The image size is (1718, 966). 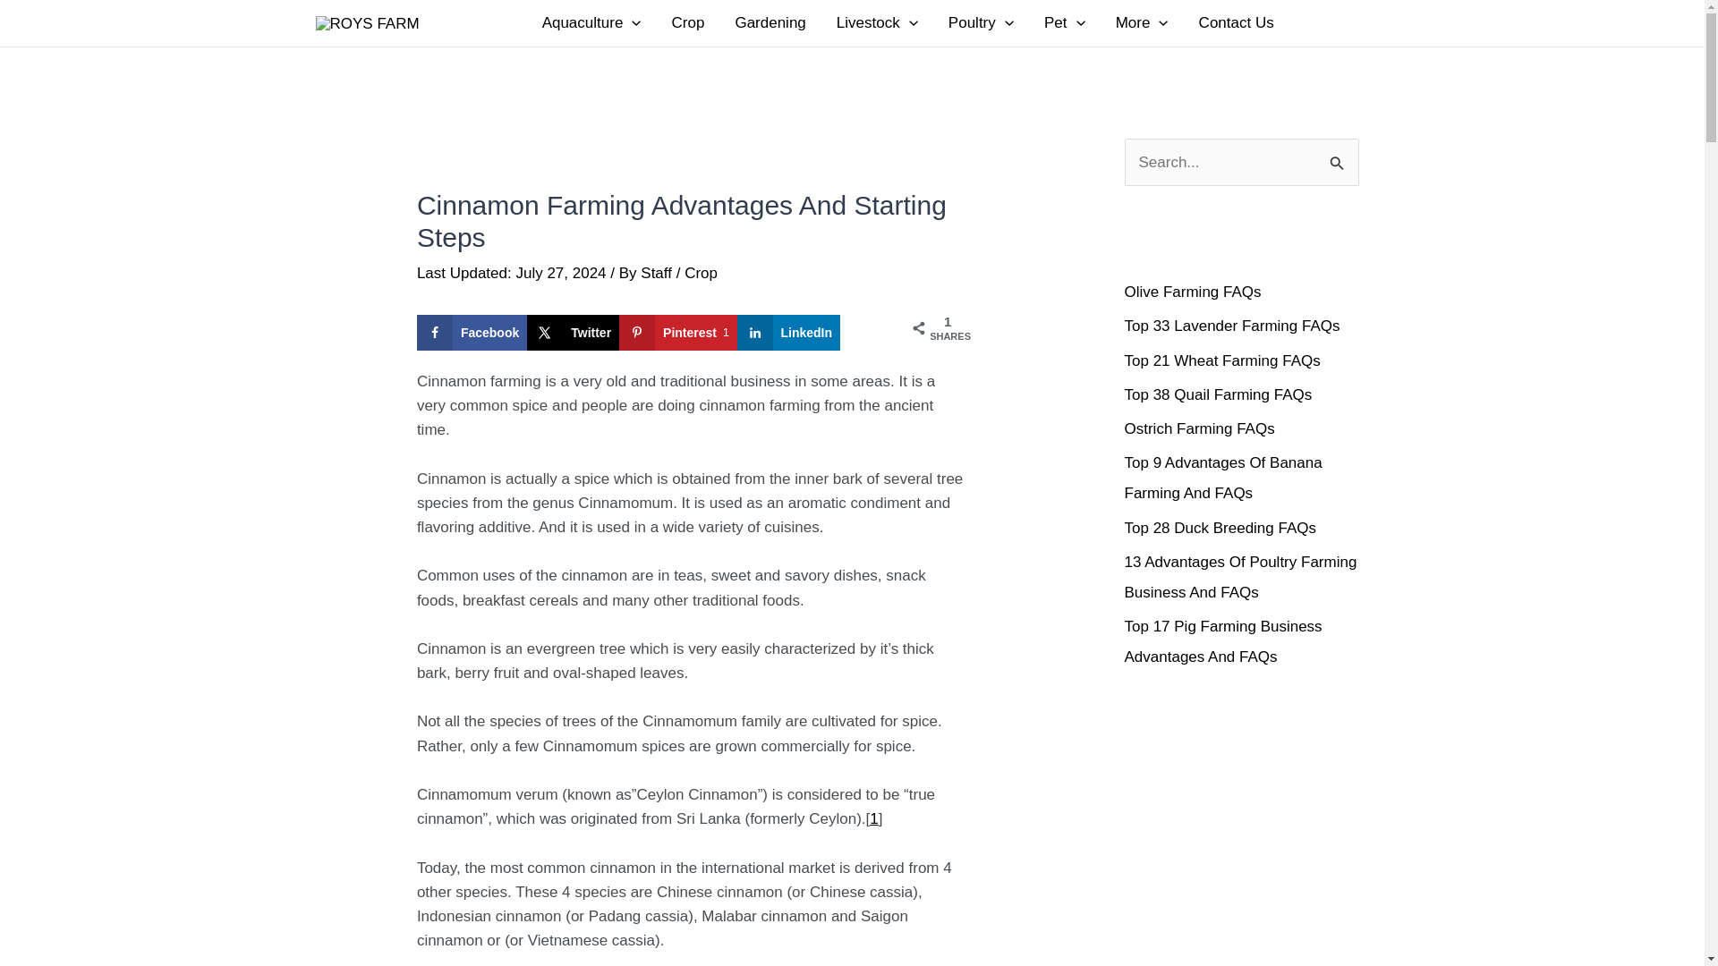 What do you see at coordinates (658, 273) in the screenshot?
I see `View all posts by Staff` at bounding box center [658, 273].